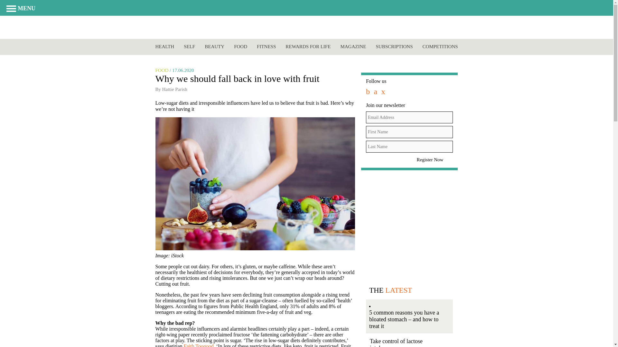  What do you see at coordinates (266, 47) in the screenshot?
I see `FITNESS` at bounding box center [266, 47].